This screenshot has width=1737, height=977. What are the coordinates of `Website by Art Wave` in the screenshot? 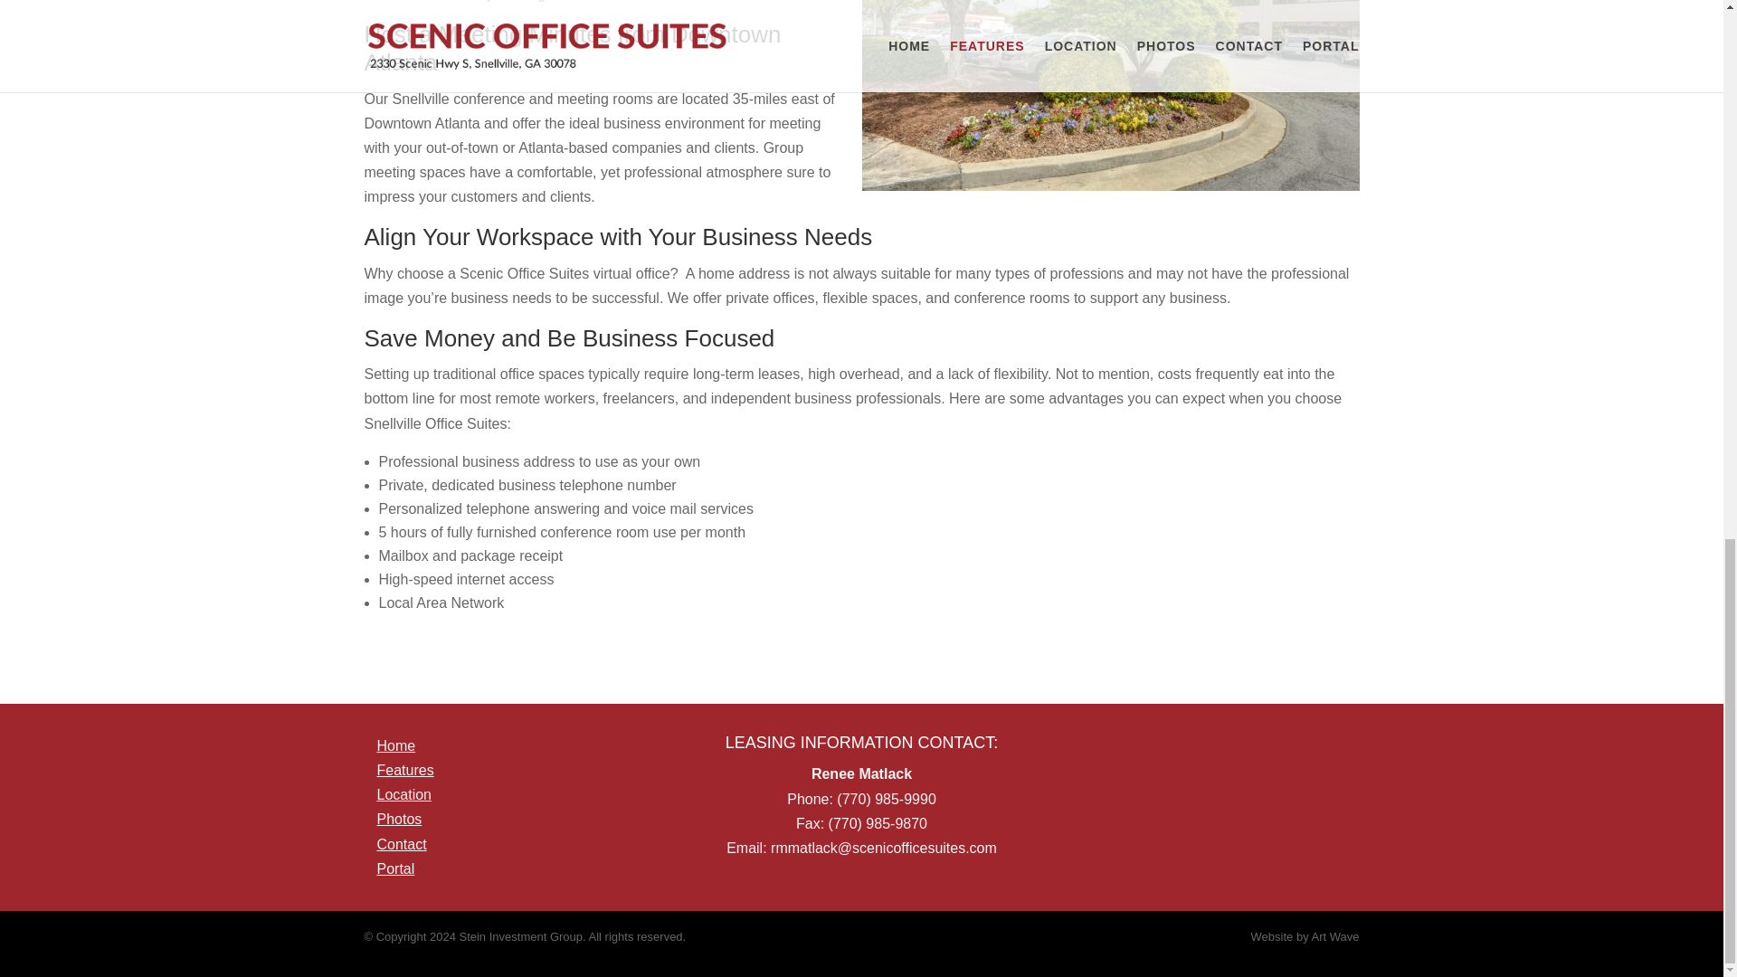 It's located at (1305, 937).